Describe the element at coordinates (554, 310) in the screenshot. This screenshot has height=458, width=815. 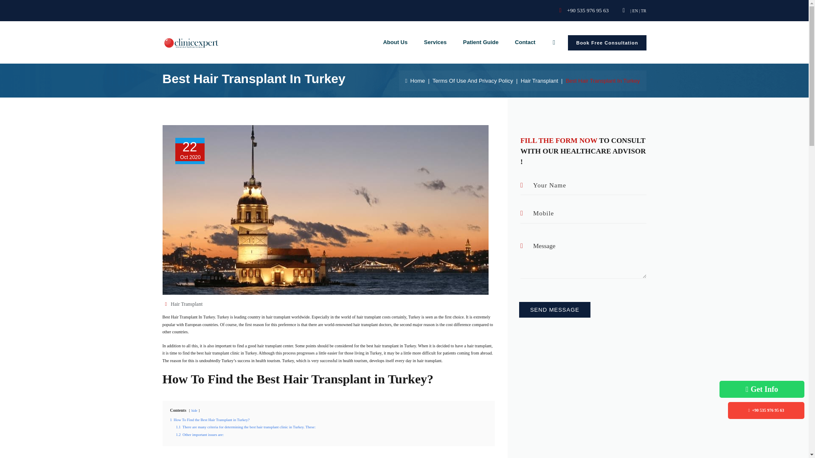
I see `SEND MESSAGE` at that location.